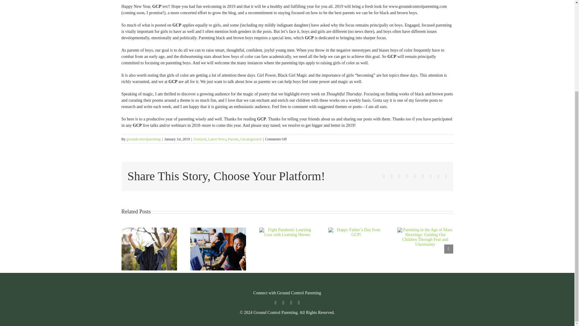  What do you see at coordinates (144, 139) in the screenshot?
I see `Posts by groundcontrolparenting` at bounding box center [144, 139].